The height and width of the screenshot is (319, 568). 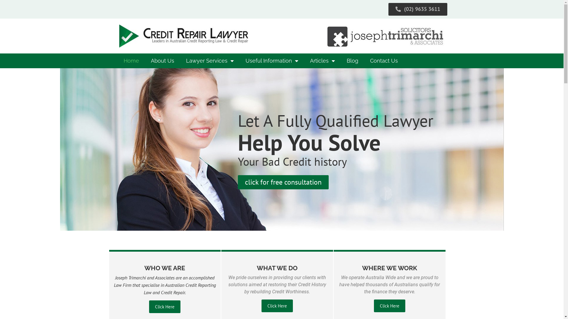 I want to click on Home, so click(x=131, y=61).